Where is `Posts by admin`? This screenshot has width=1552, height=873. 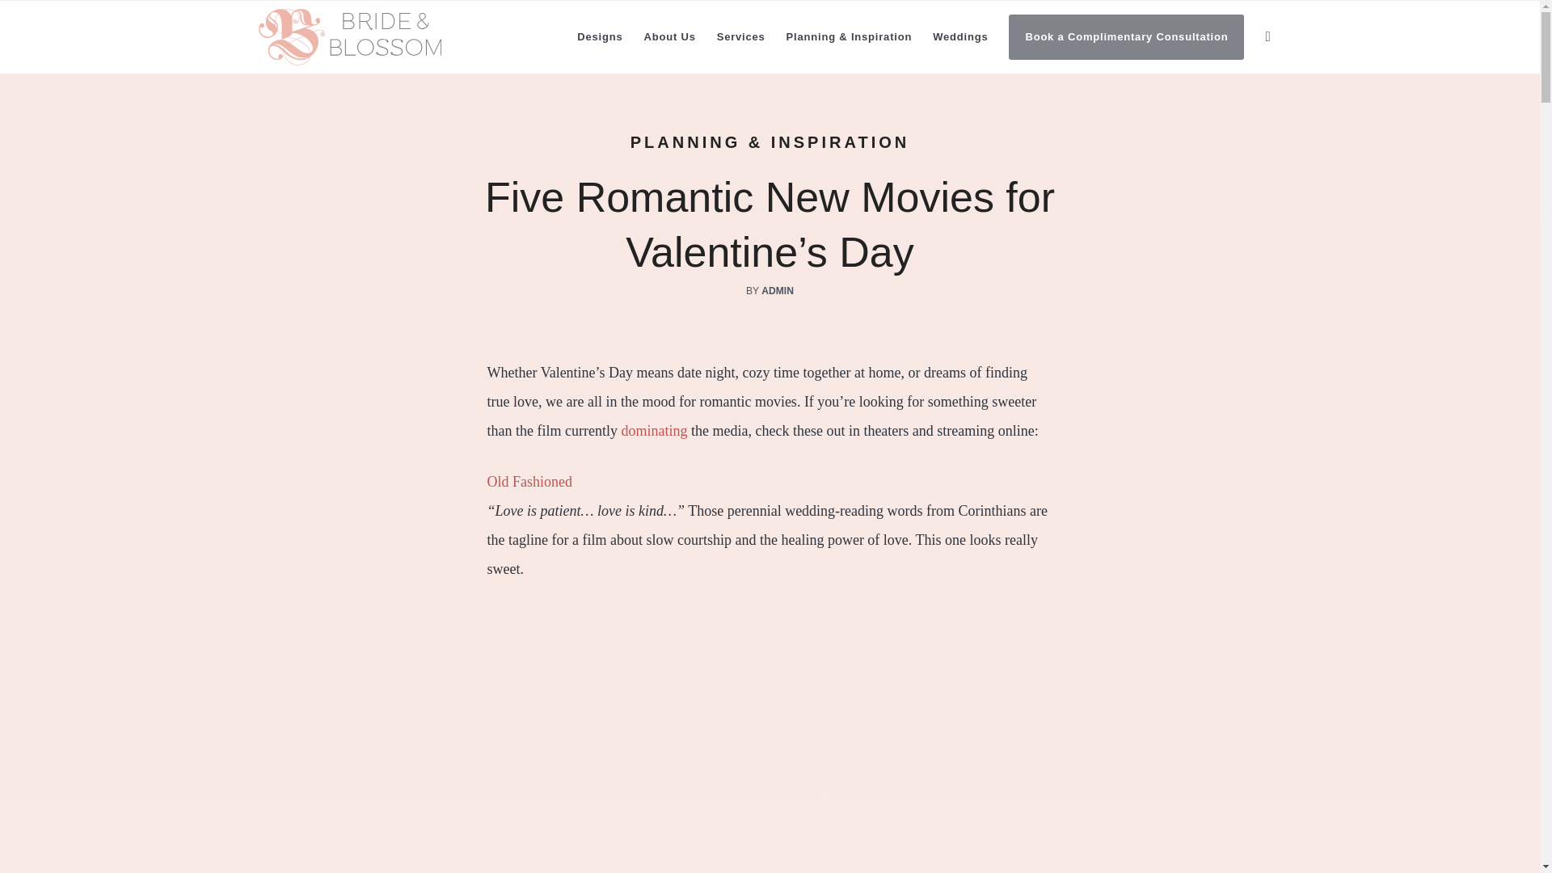 Posts by admin is located at coordinates (778, 291).